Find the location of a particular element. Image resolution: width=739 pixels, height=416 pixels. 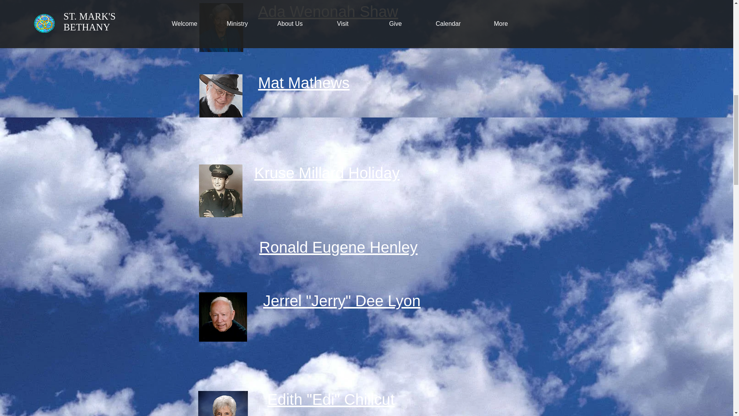

Mat Mathews is located at coordinates (304, 82).